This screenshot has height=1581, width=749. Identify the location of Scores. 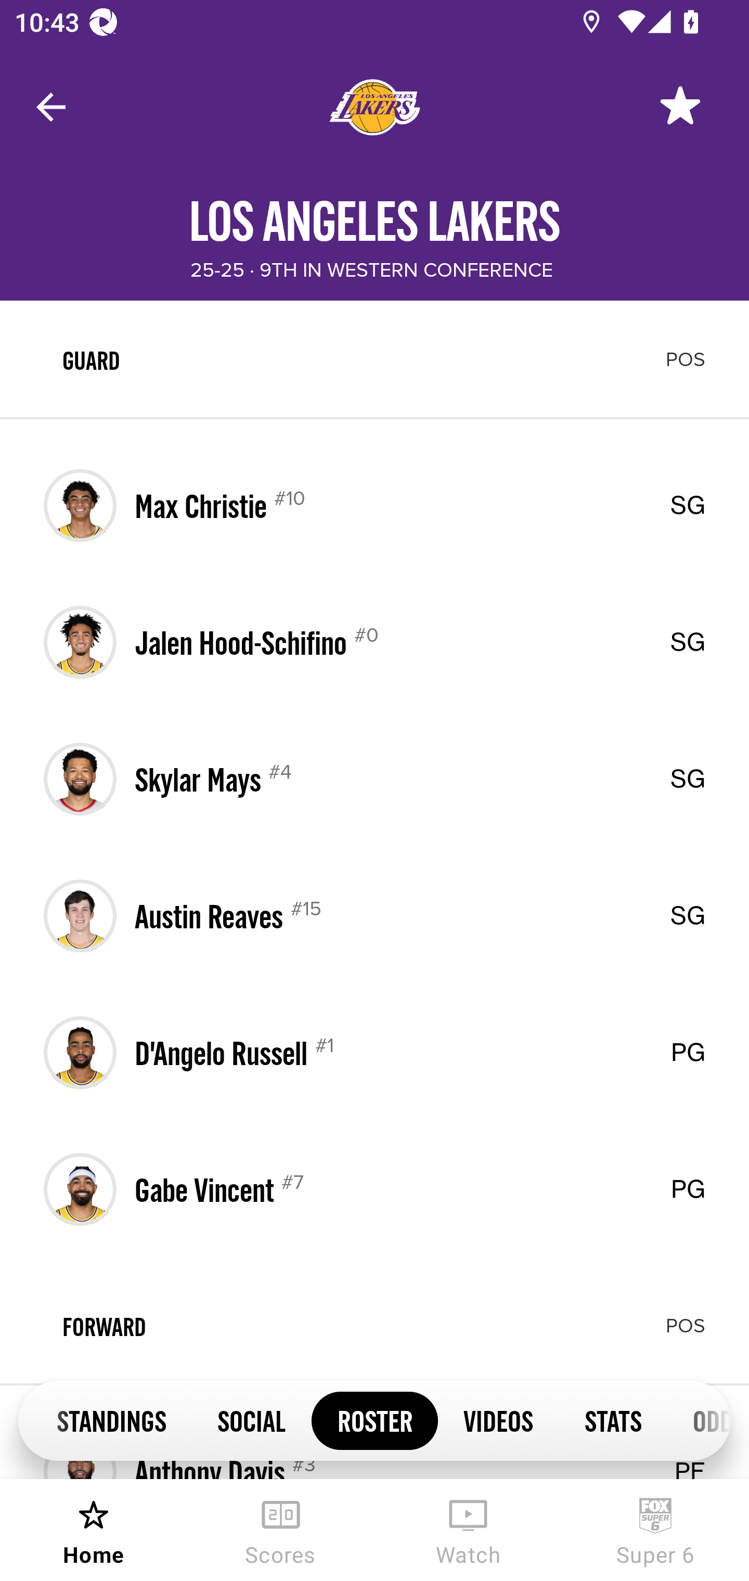
(281, 1530).